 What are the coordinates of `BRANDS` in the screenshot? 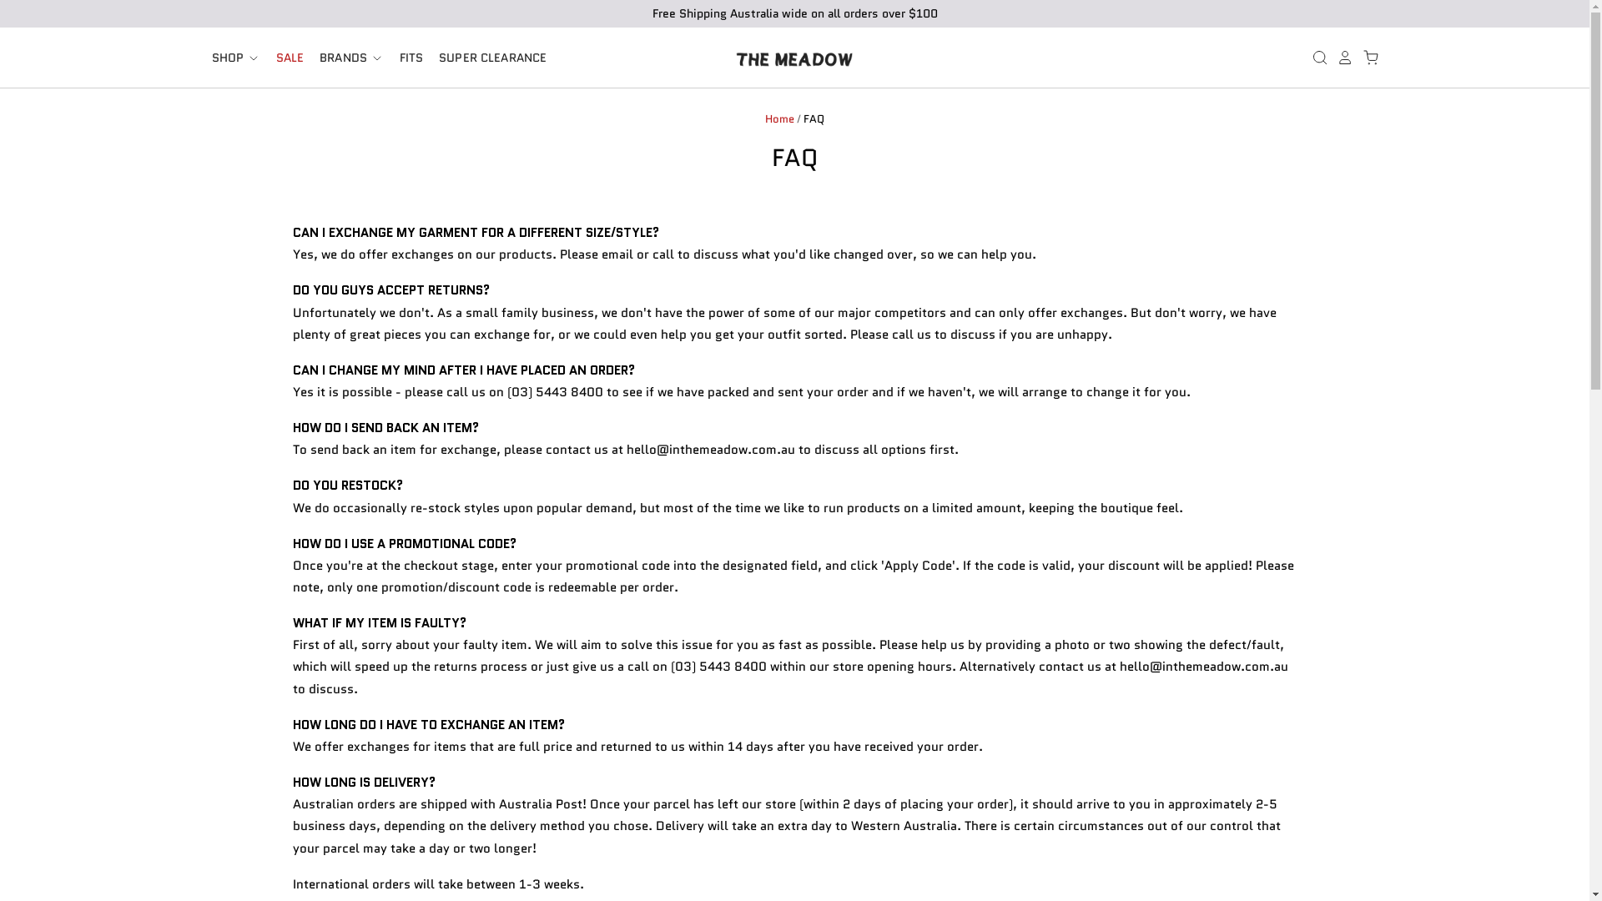 It's located at (345, 58).